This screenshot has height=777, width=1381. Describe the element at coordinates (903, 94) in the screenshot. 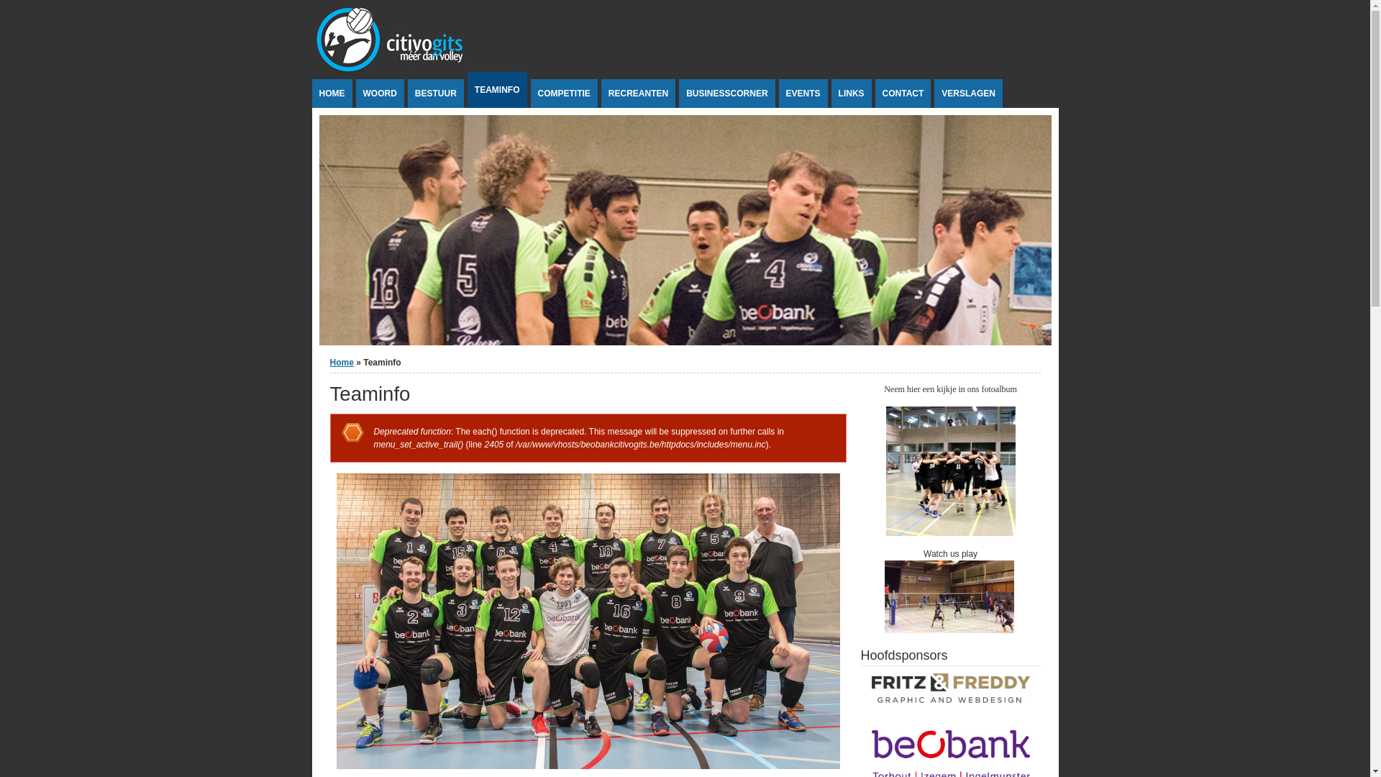

I see `CONTACT` at that location.